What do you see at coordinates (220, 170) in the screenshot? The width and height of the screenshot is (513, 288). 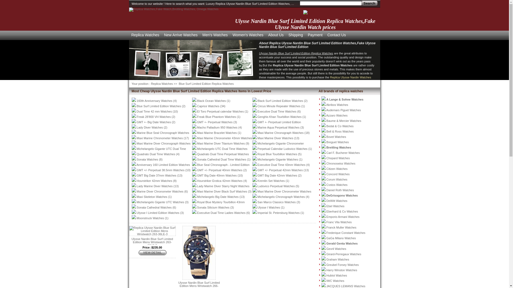 I see `GMT +/- Perpetual 40mm Watches` at bounding box center [220, 170].